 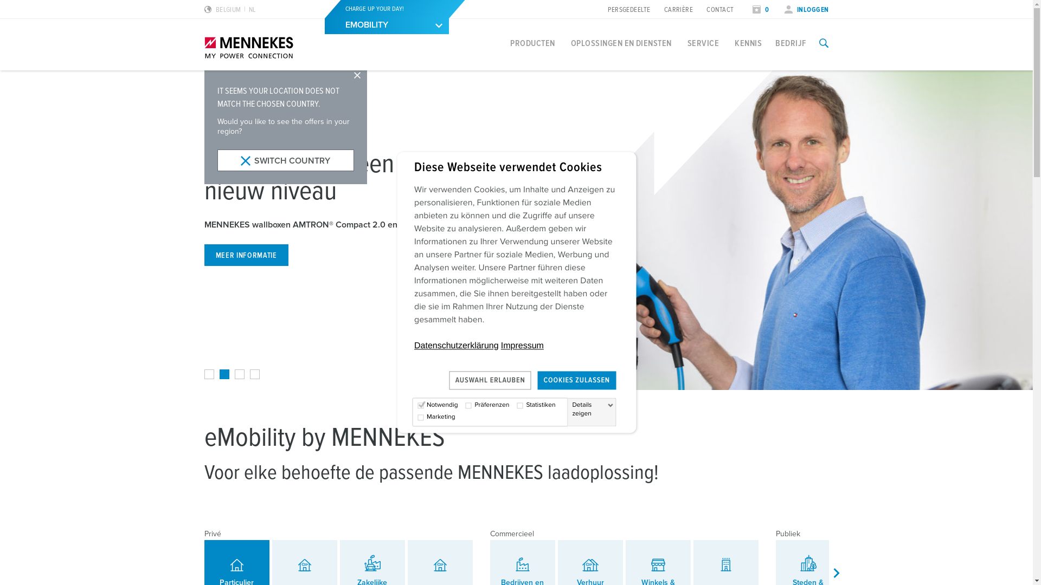 What do you see at coordinates (230, 10) in the screenshot?
I see `BELGIUM NL` at bounding box center [230, 10].